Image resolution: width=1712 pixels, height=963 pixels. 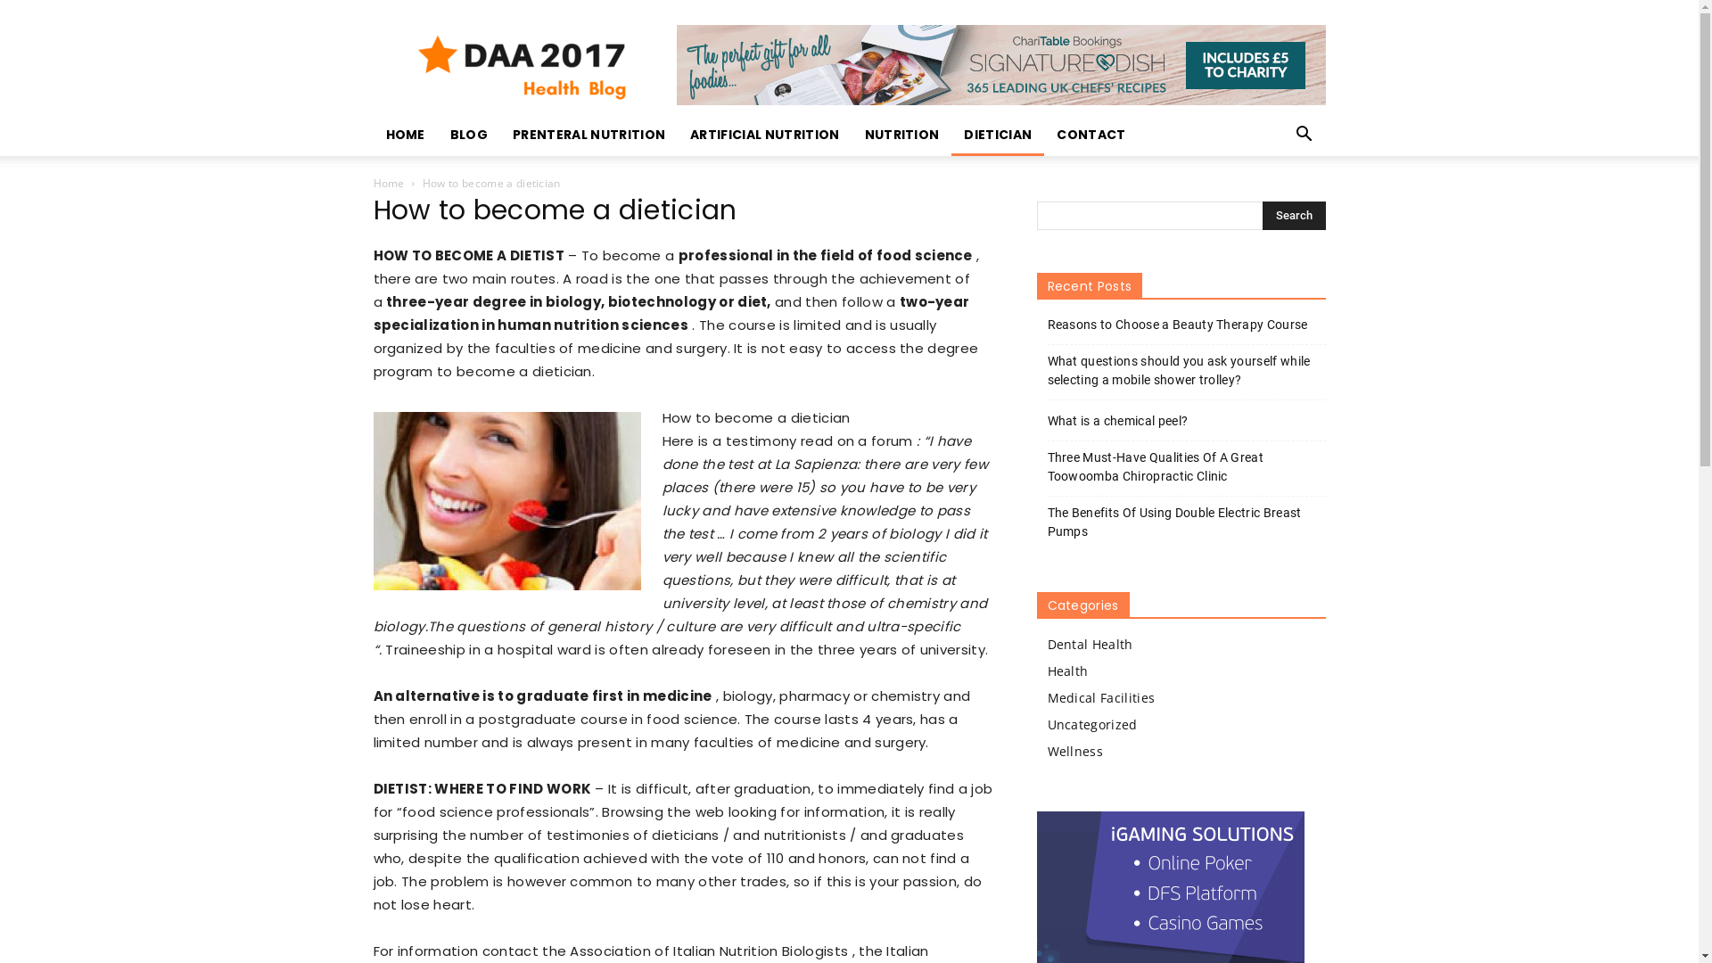 I want to click on HOME, so click(x=405, y=135).